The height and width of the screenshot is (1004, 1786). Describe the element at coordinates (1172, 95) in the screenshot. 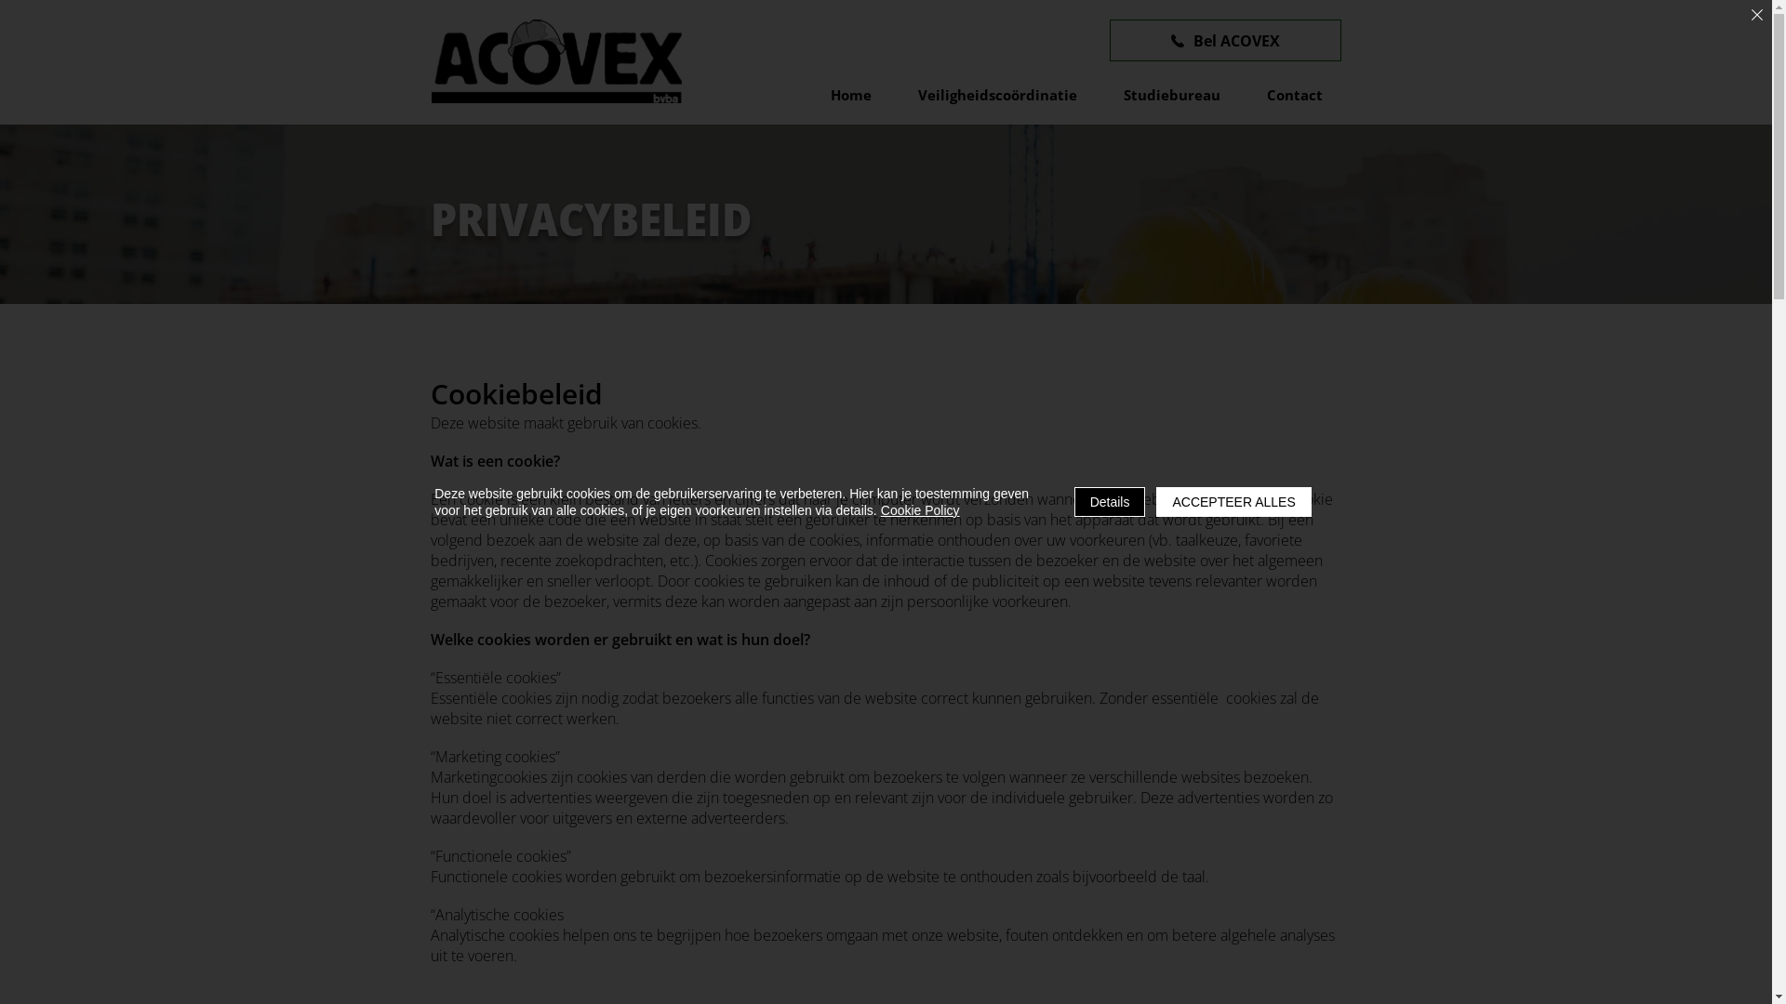

I see `Studiebureau` at that location.